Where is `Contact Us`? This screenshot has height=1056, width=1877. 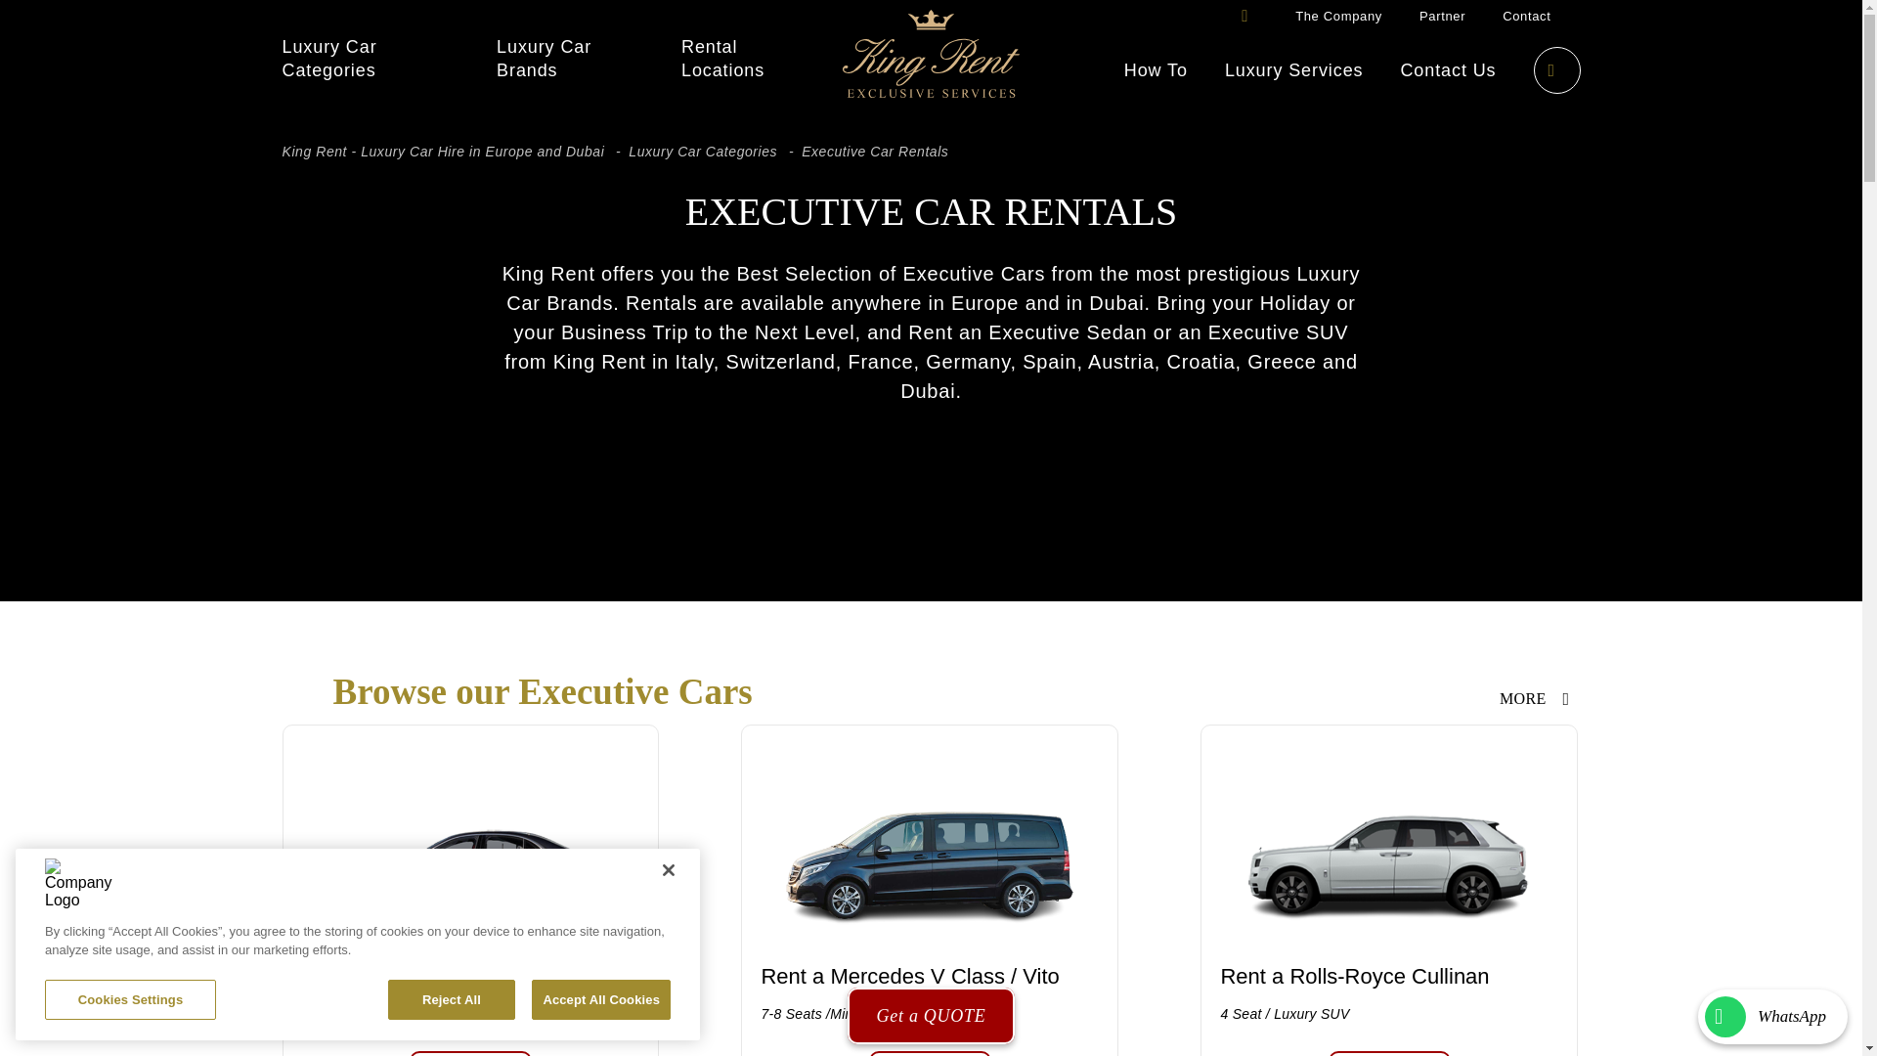 Contact Us is located at coordinates (1448, 70).